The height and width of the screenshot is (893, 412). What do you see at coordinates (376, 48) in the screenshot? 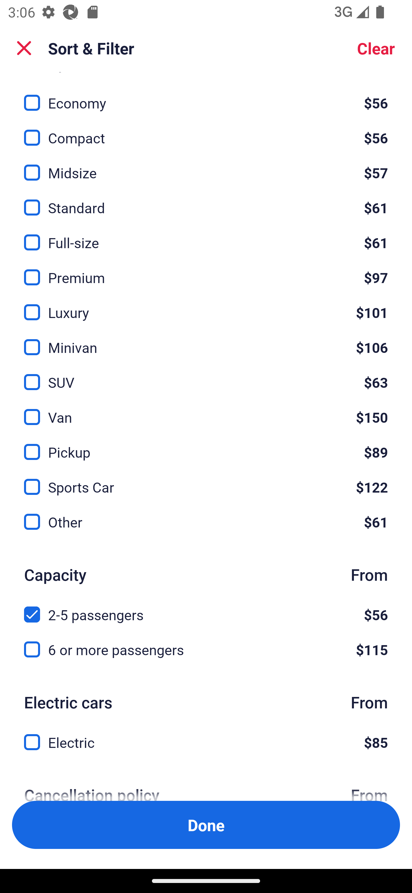
I see `Clear` at bounding box center [376, 48].